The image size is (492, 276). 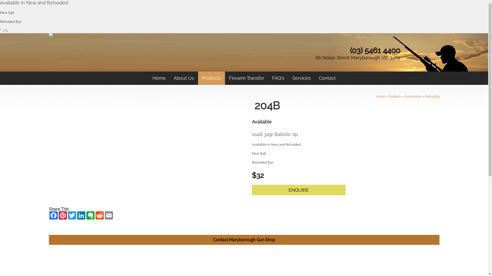 I want to click on Products, so click(x=395, y=97).